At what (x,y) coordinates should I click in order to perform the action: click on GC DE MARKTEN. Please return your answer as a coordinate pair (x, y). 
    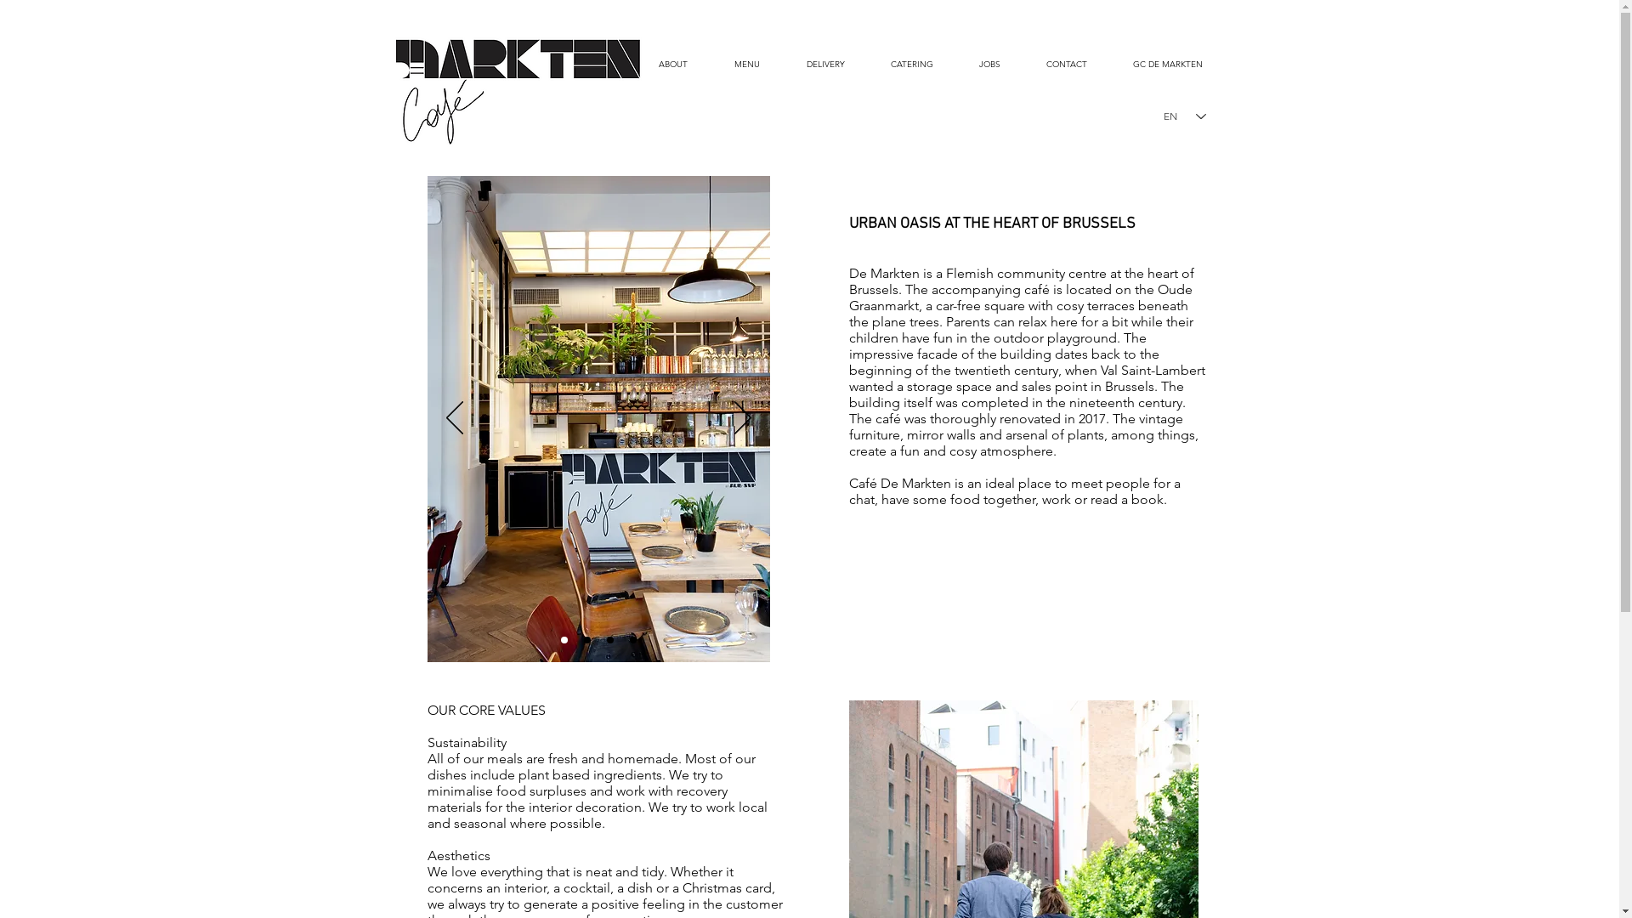
    Looking at the image, I should click on (1168, 65).